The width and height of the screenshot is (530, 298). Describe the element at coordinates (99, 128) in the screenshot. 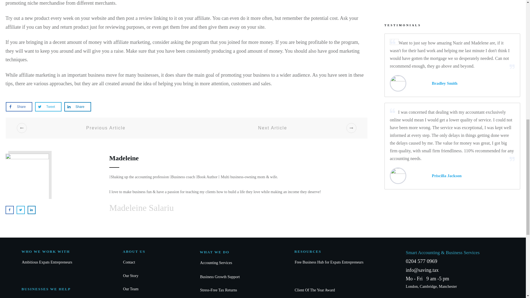

I see `Previous Article` at that location.